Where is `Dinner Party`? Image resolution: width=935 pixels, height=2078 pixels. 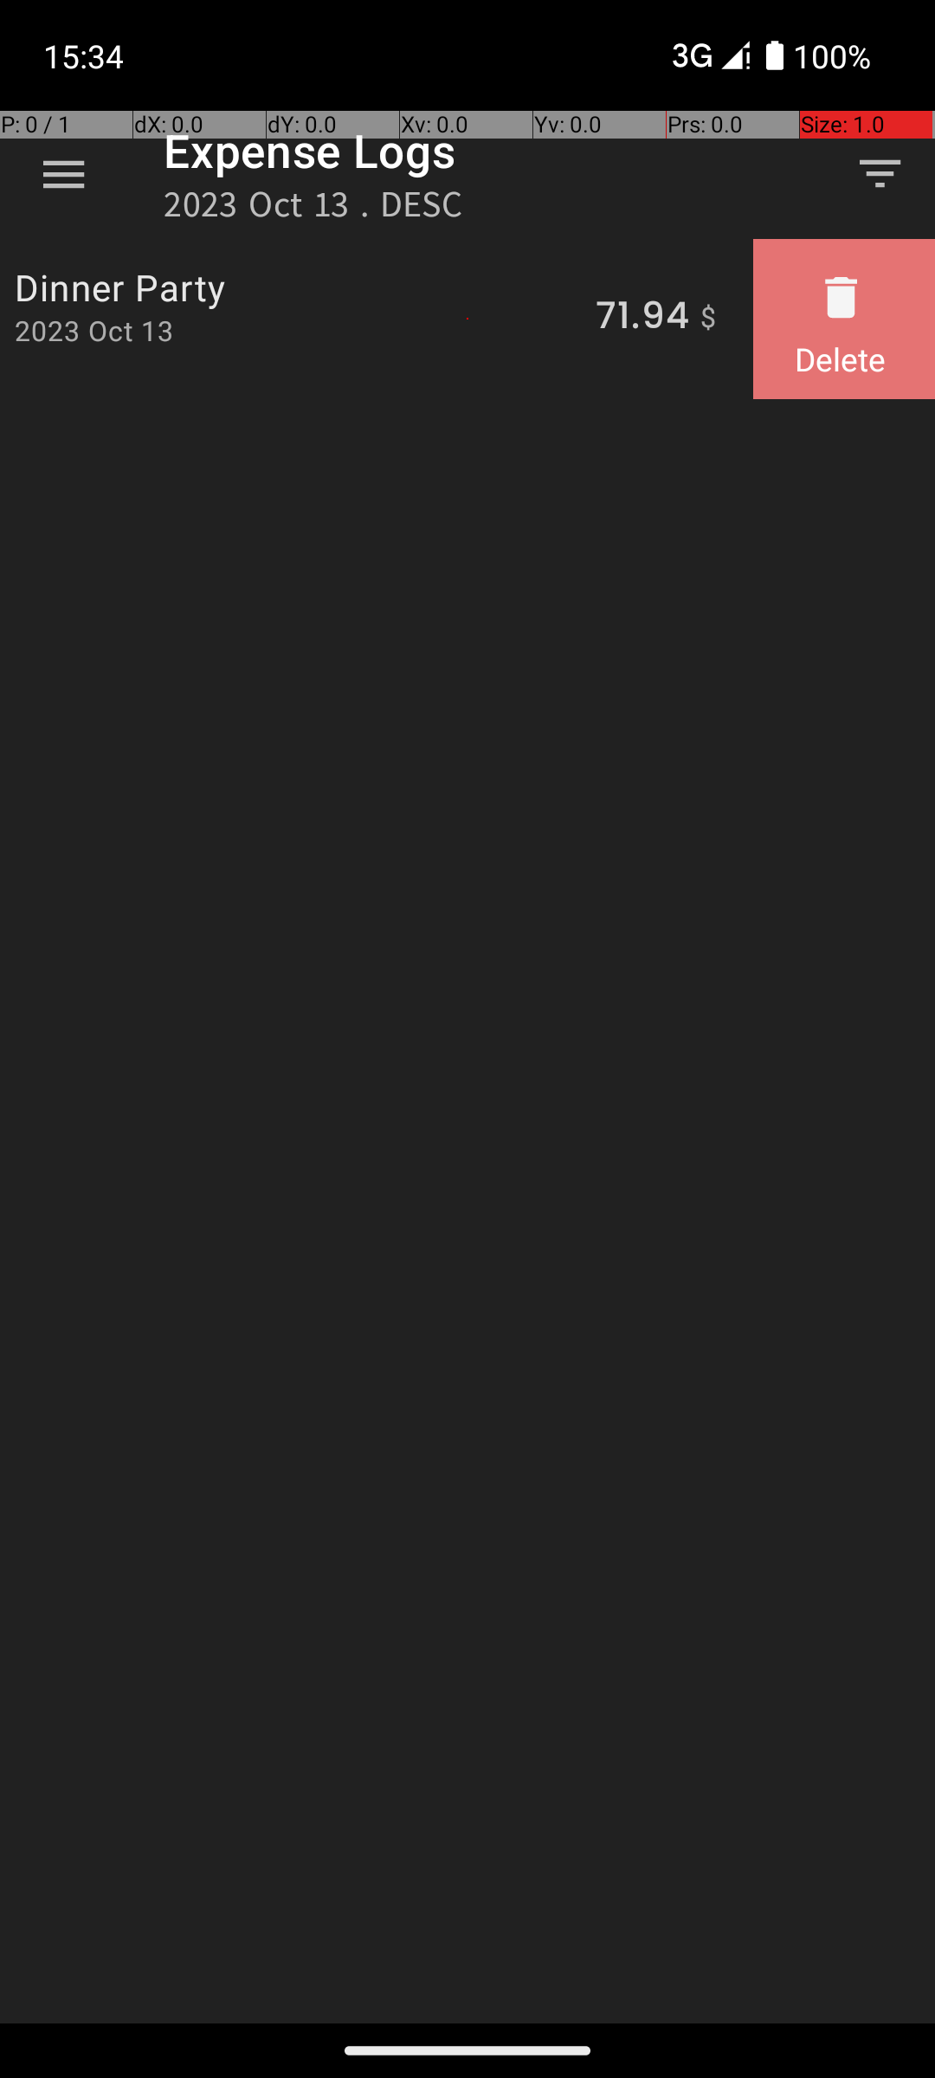 Dinner Party is located at coordinates (295, 287).